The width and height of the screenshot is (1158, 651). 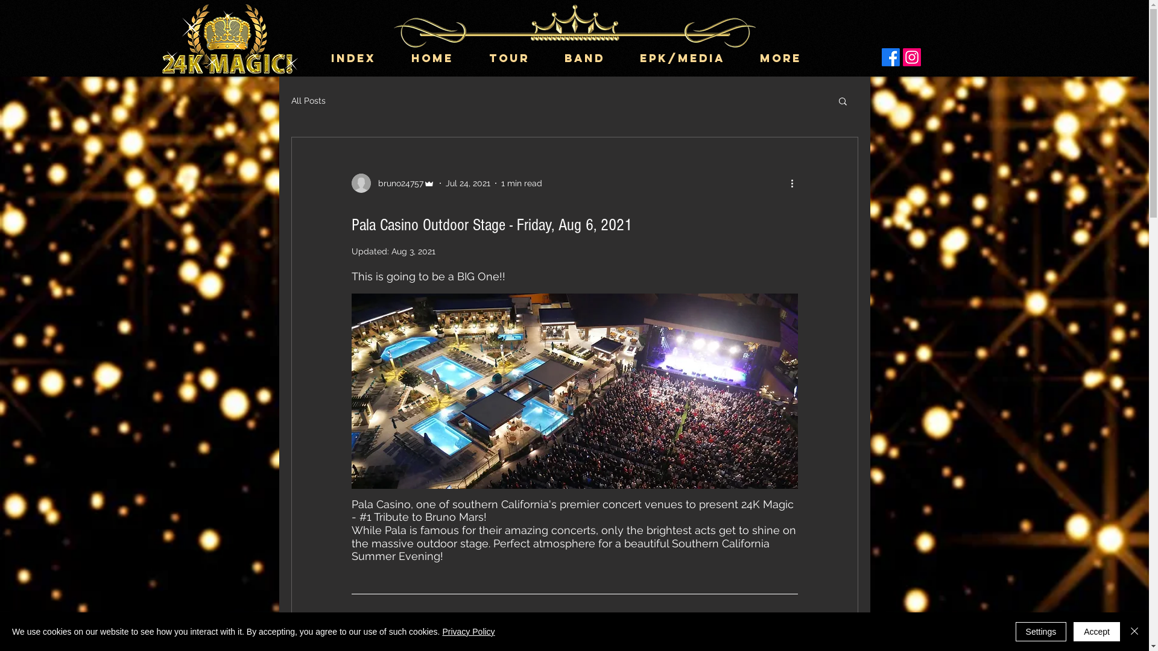 What do you see at coordinates (362, 58) in the screenshot?
I see `INDEX` at bounding box center [362, 58].